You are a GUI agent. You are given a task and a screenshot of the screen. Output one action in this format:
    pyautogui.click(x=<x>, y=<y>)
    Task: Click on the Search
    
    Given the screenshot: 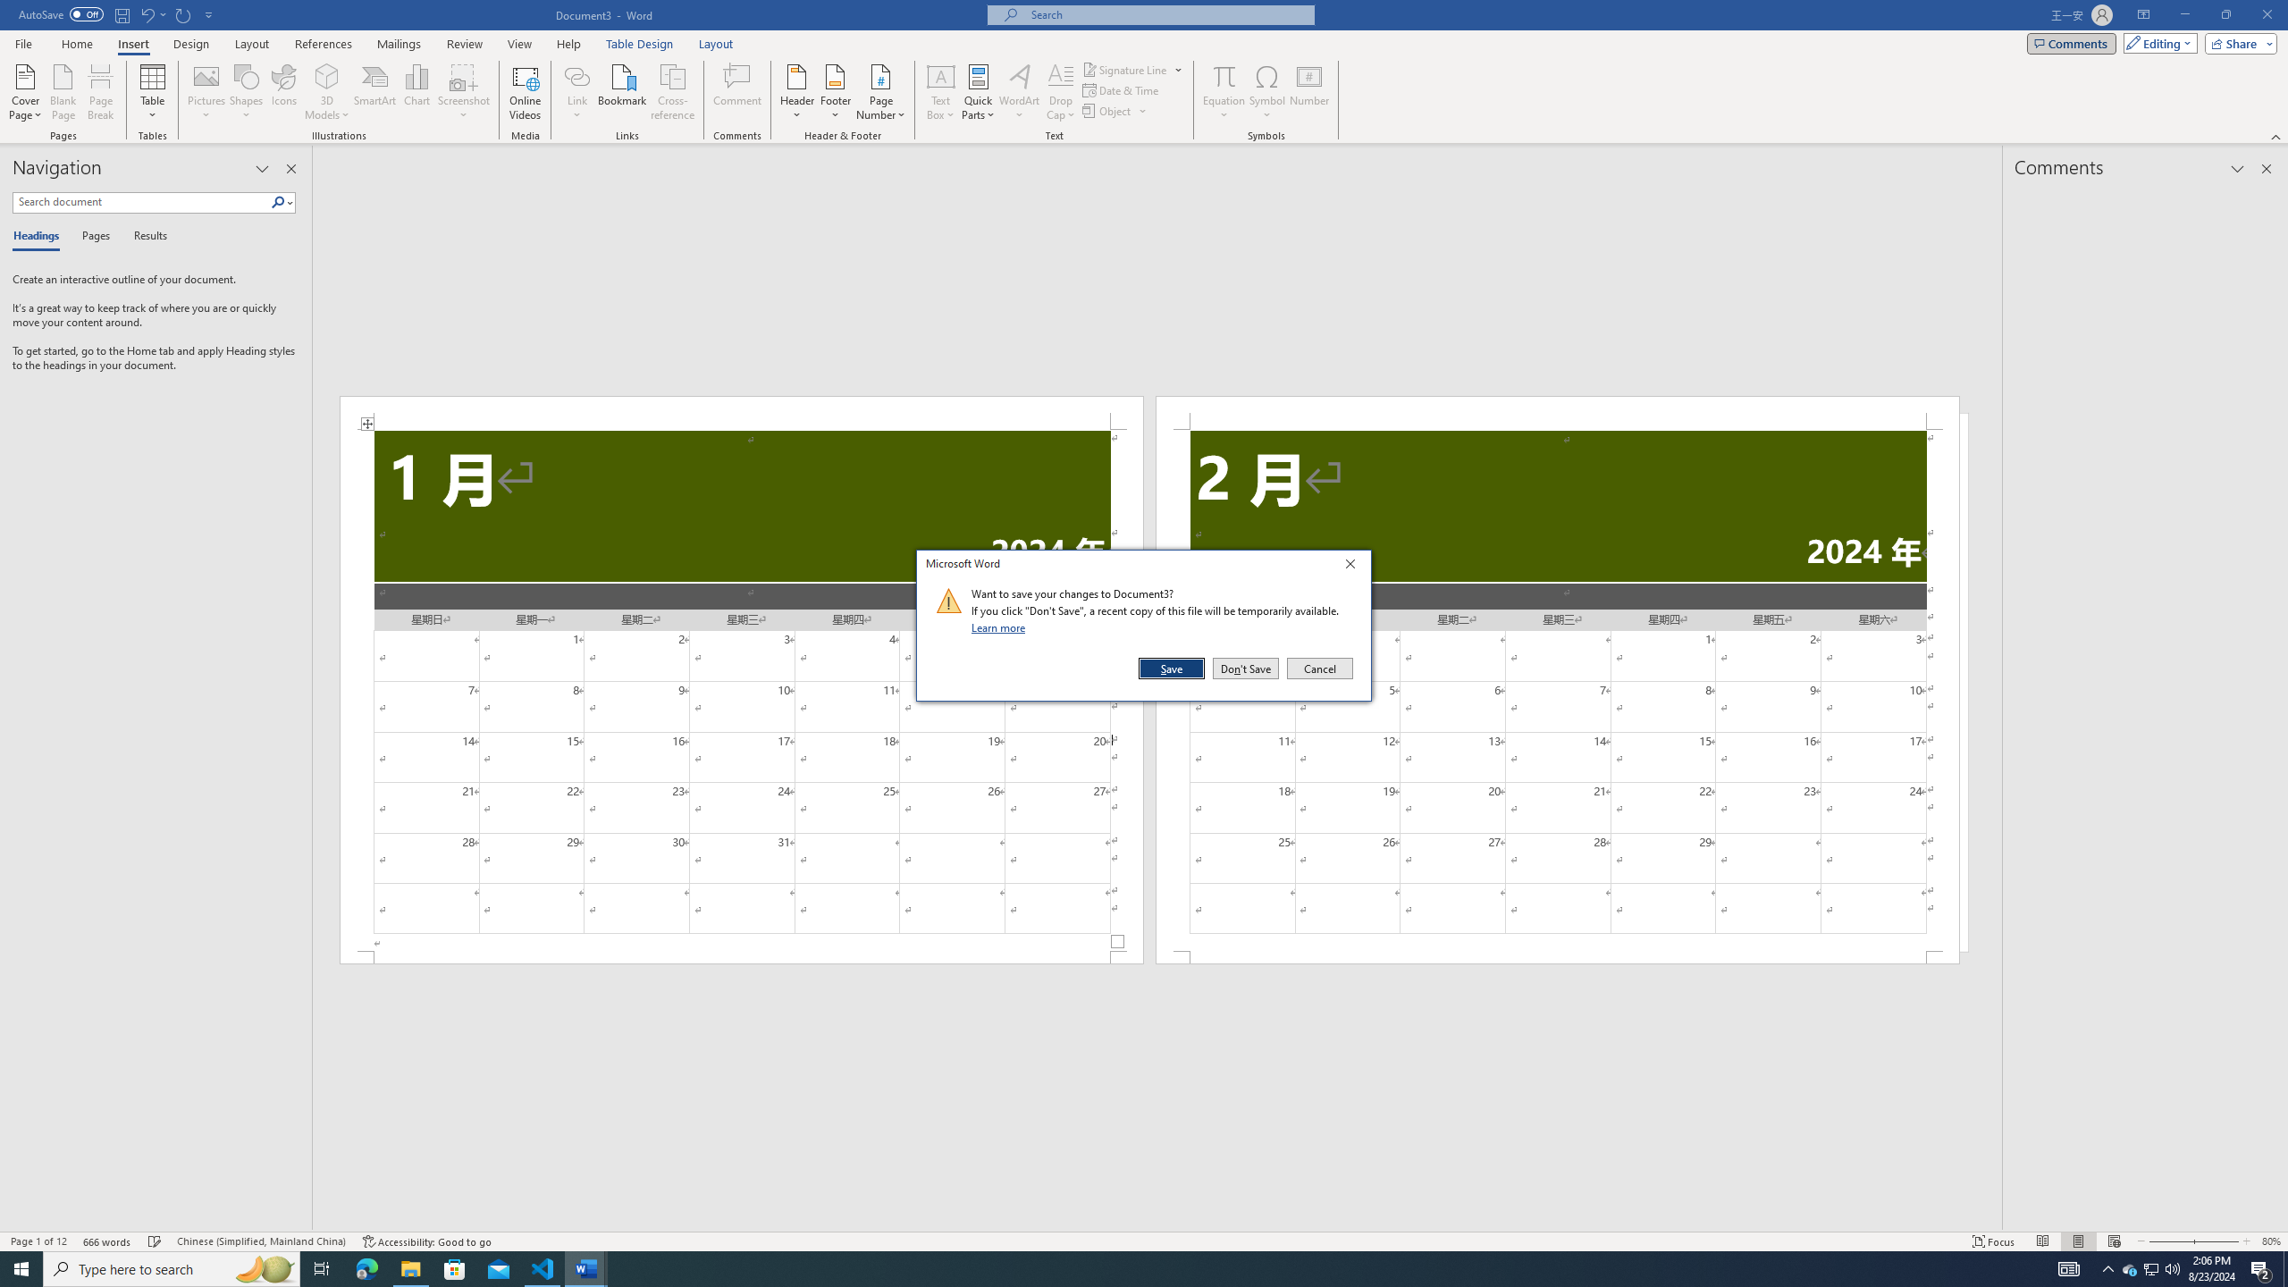 What is the action you would take?
    pyautogui.click(x=279, y=202)
    